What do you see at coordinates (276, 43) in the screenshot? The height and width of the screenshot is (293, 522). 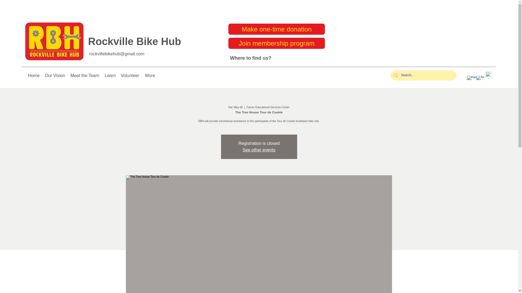 I see `Join membership program` at bounding box center [276, 43].